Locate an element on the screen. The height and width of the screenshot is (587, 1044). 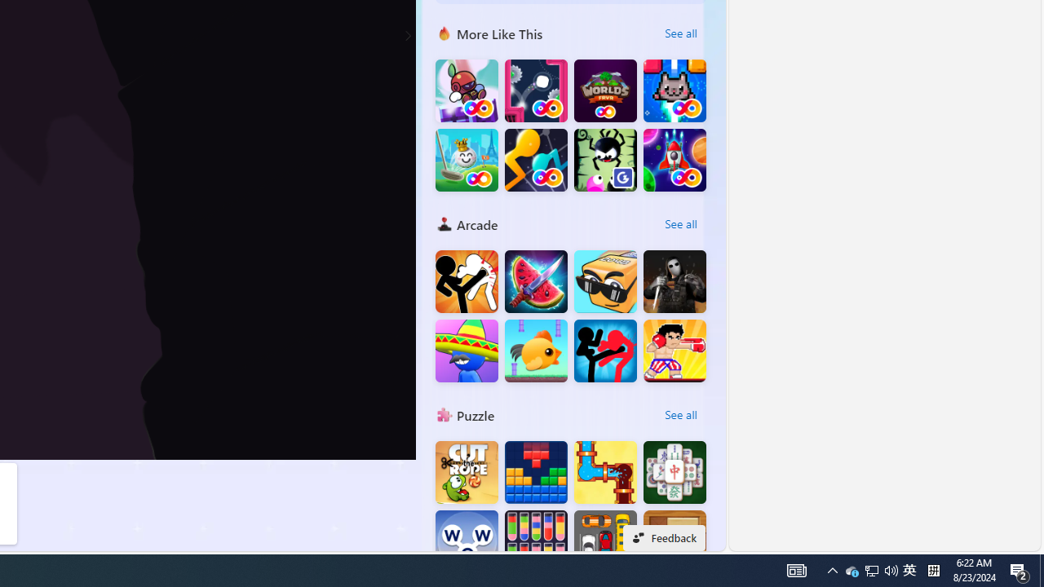
More Like This is located at coordinates (444, 33).